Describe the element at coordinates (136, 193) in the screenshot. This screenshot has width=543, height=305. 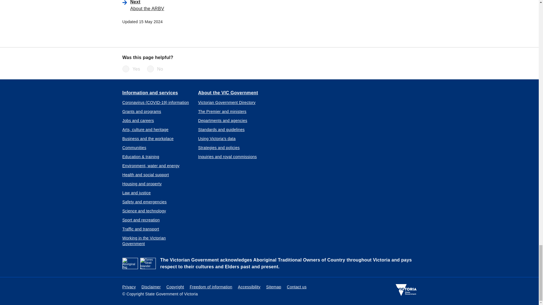
I see `Law and justice` at that location.